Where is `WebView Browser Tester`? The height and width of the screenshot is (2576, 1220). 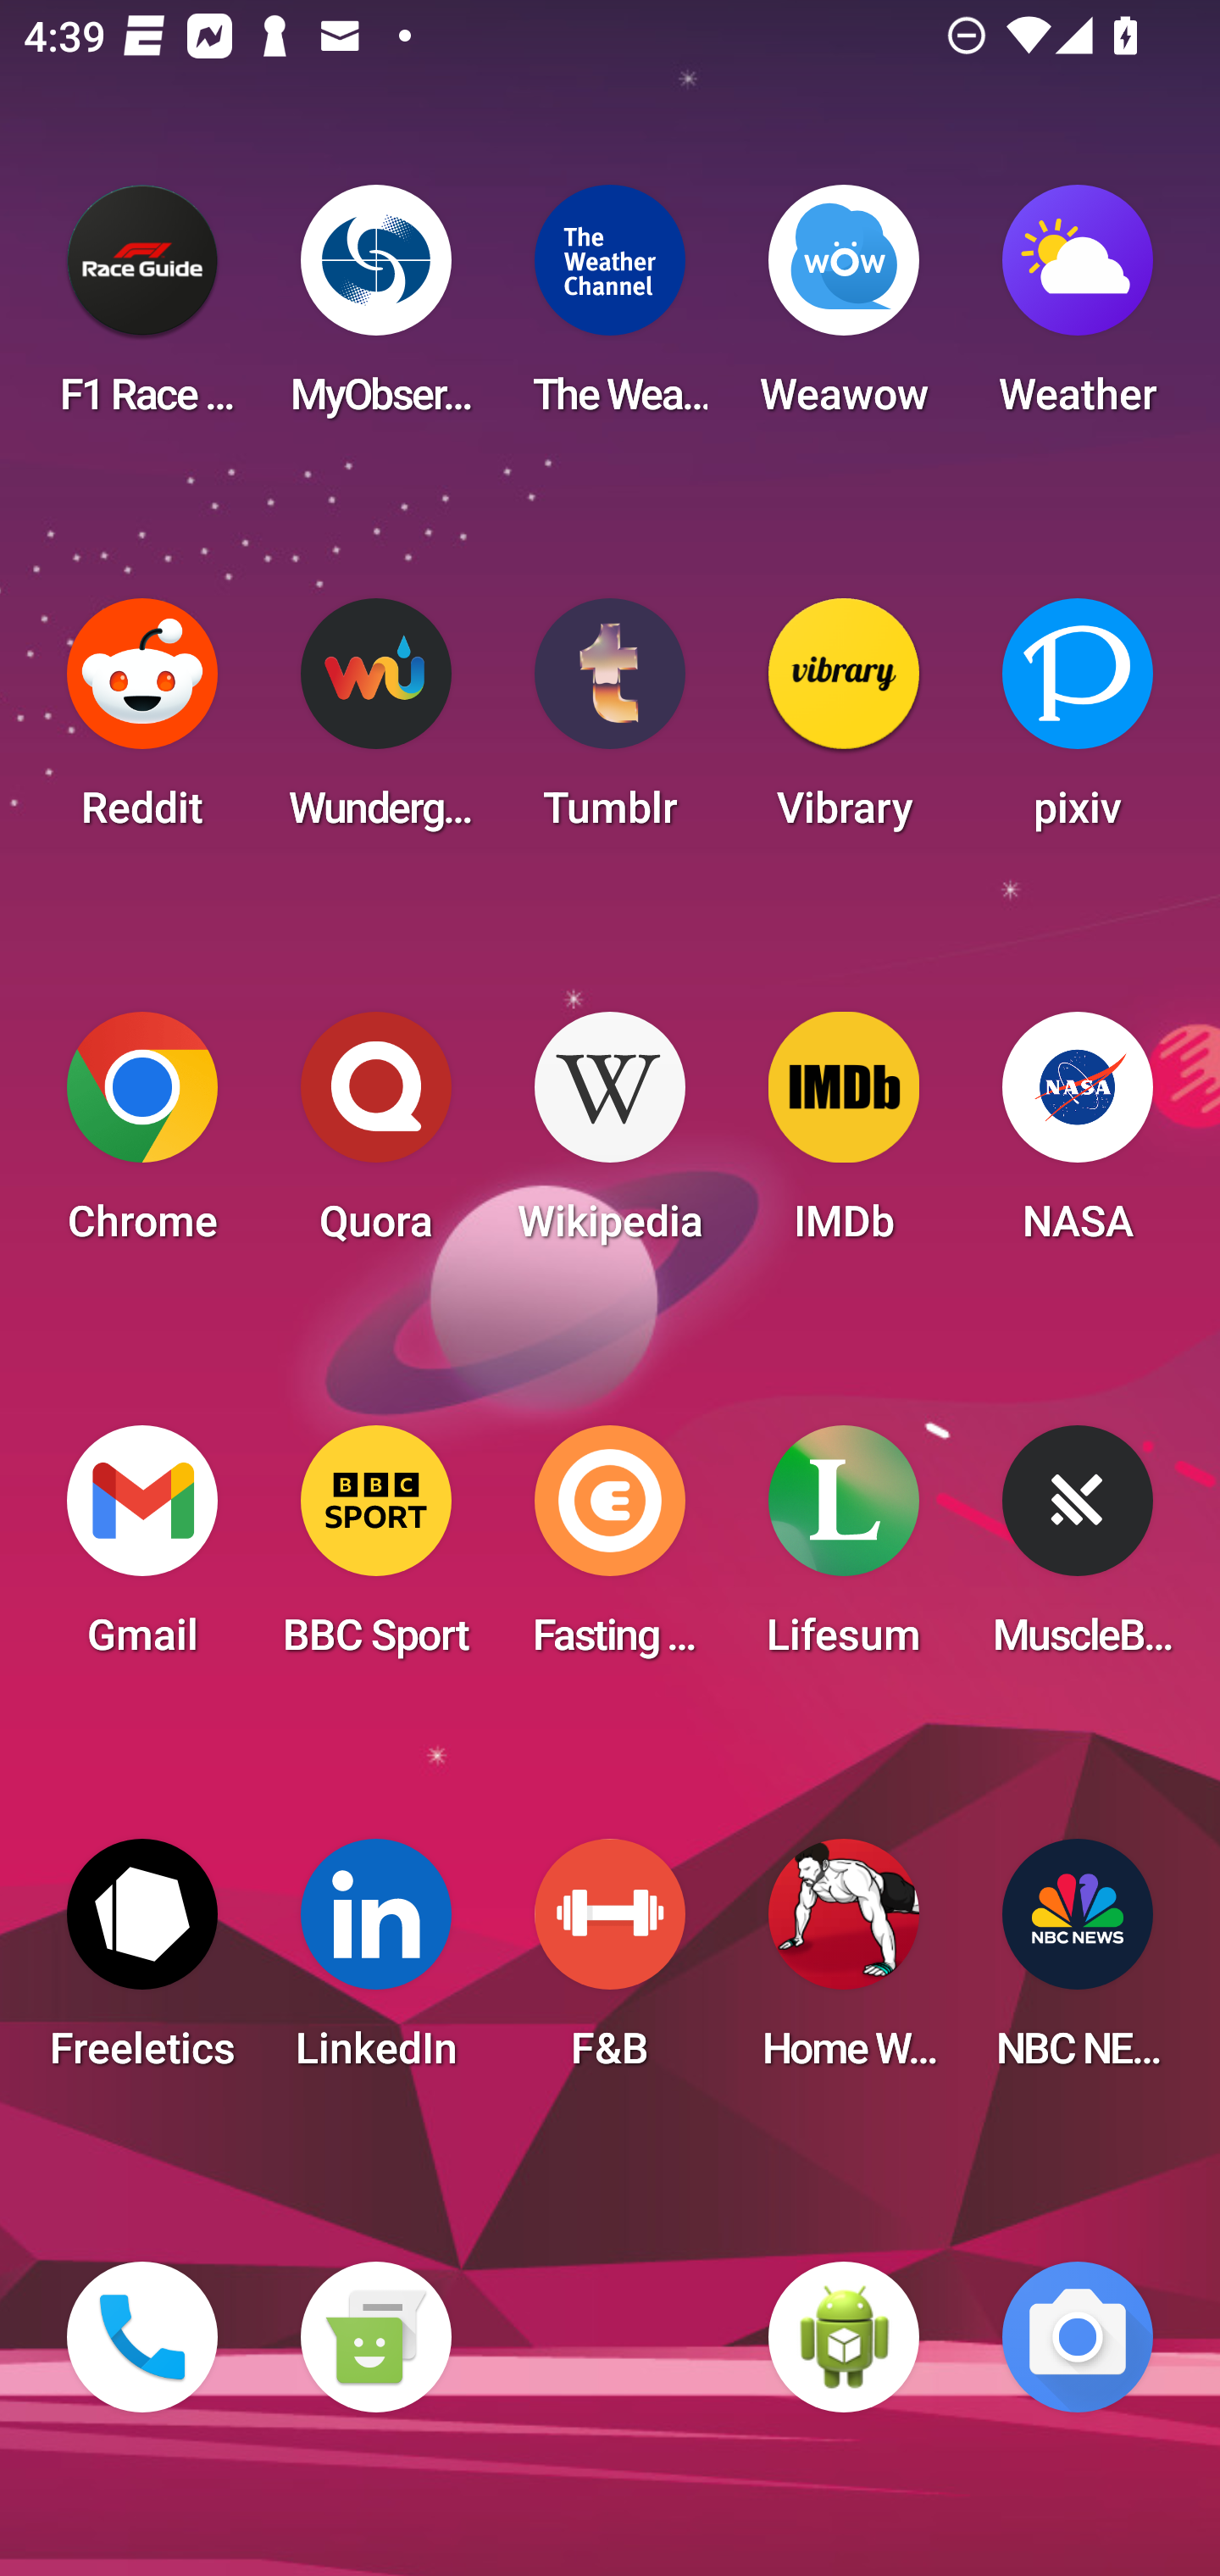 WebView Browser Tester is located at coordinates (844, 2337).